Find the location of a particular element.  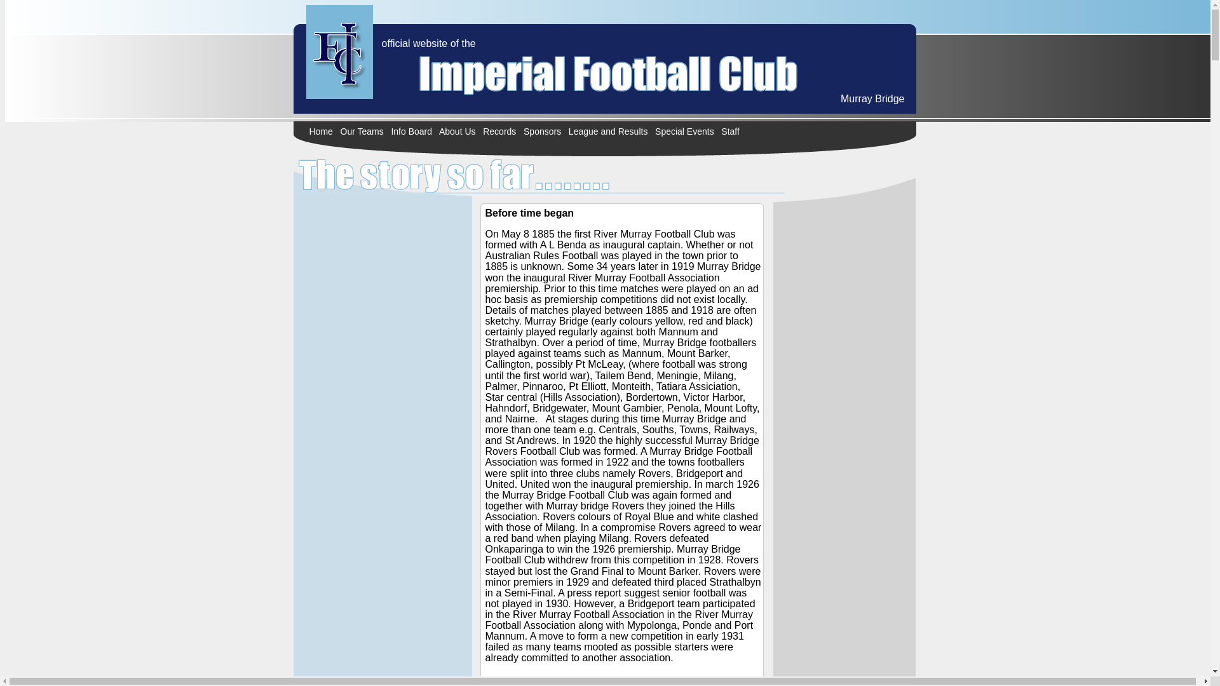

Home is located at coordinates (320, 131).